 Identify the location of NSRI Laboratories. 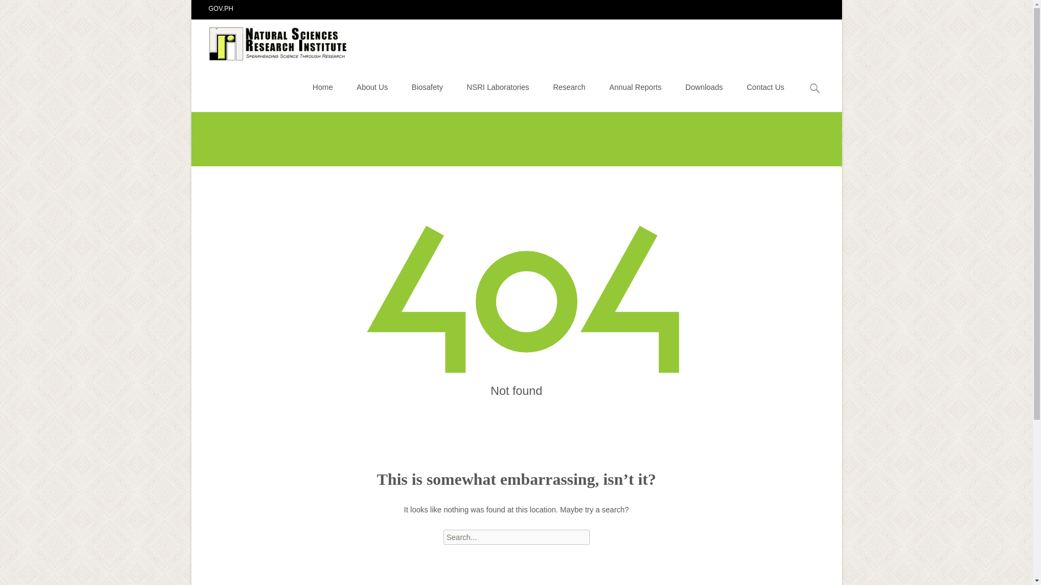
(498, 87).